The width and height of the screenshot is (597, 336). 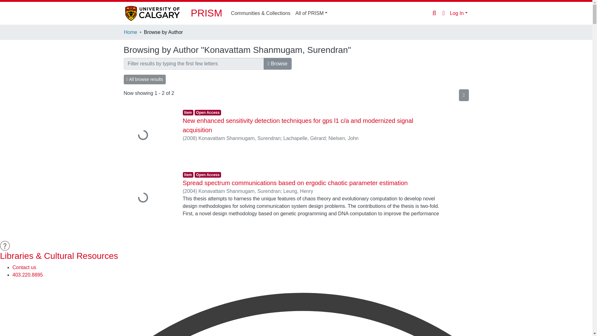 I want to click on All browse results, so click(x=145, y=79).